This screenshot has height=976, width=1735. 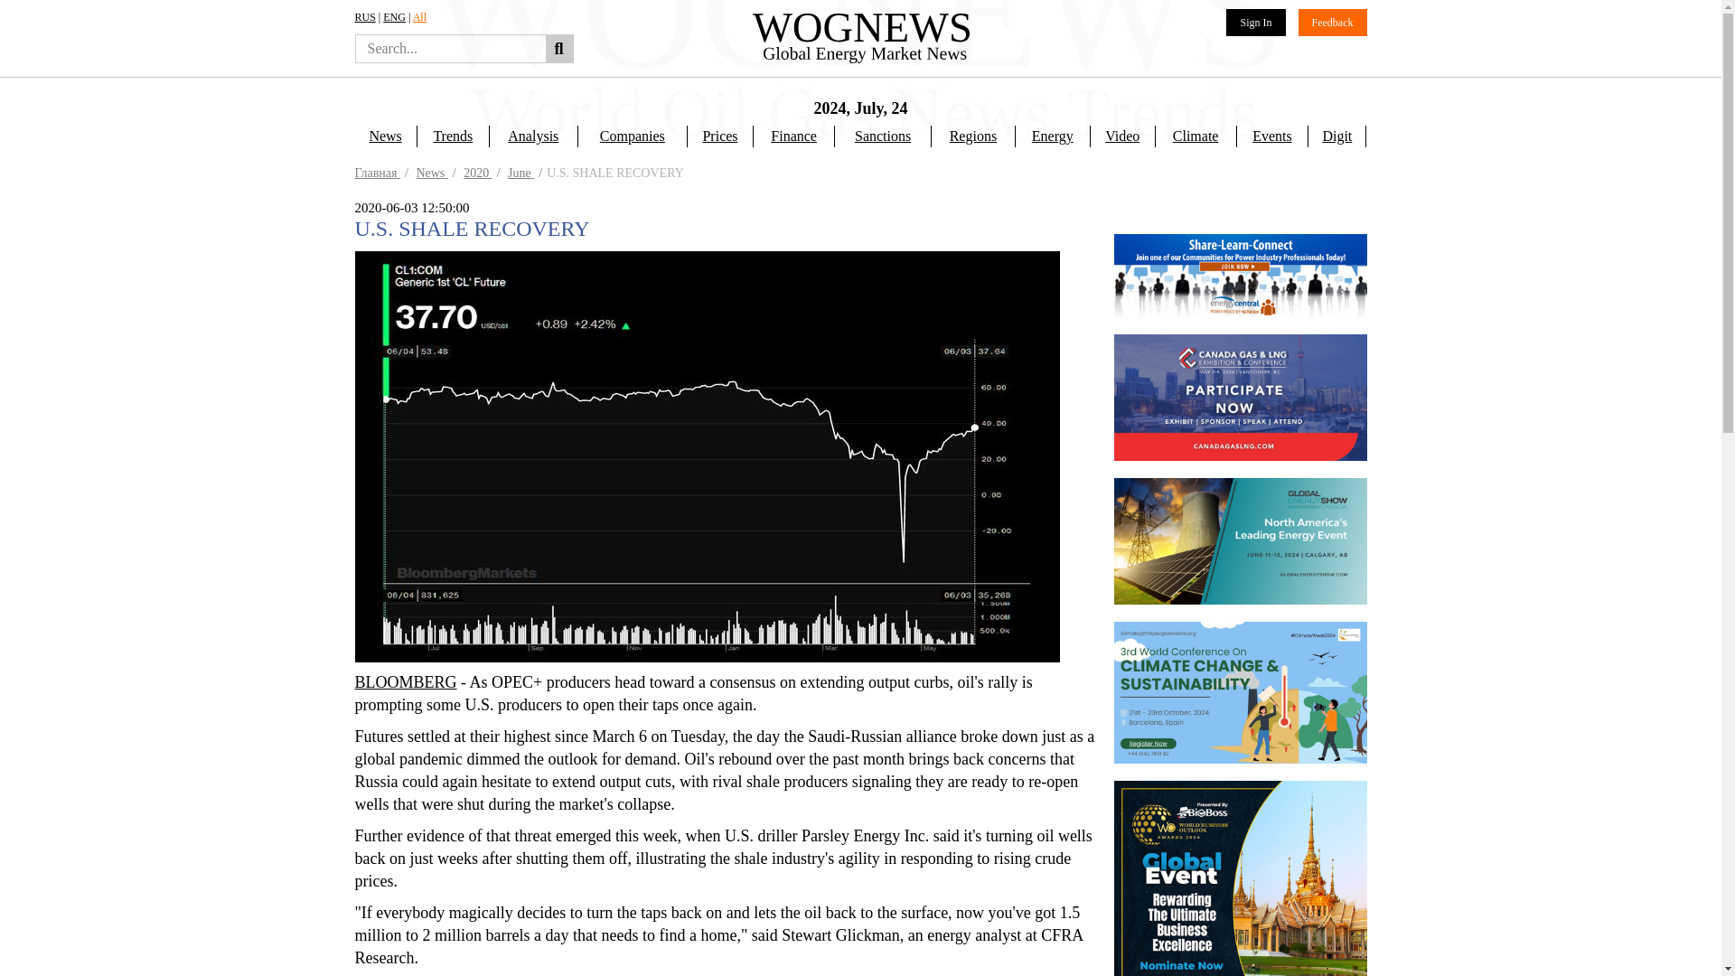 I want to click on ENERGY-CENTRAL-1, so click(x=1240, y=326).